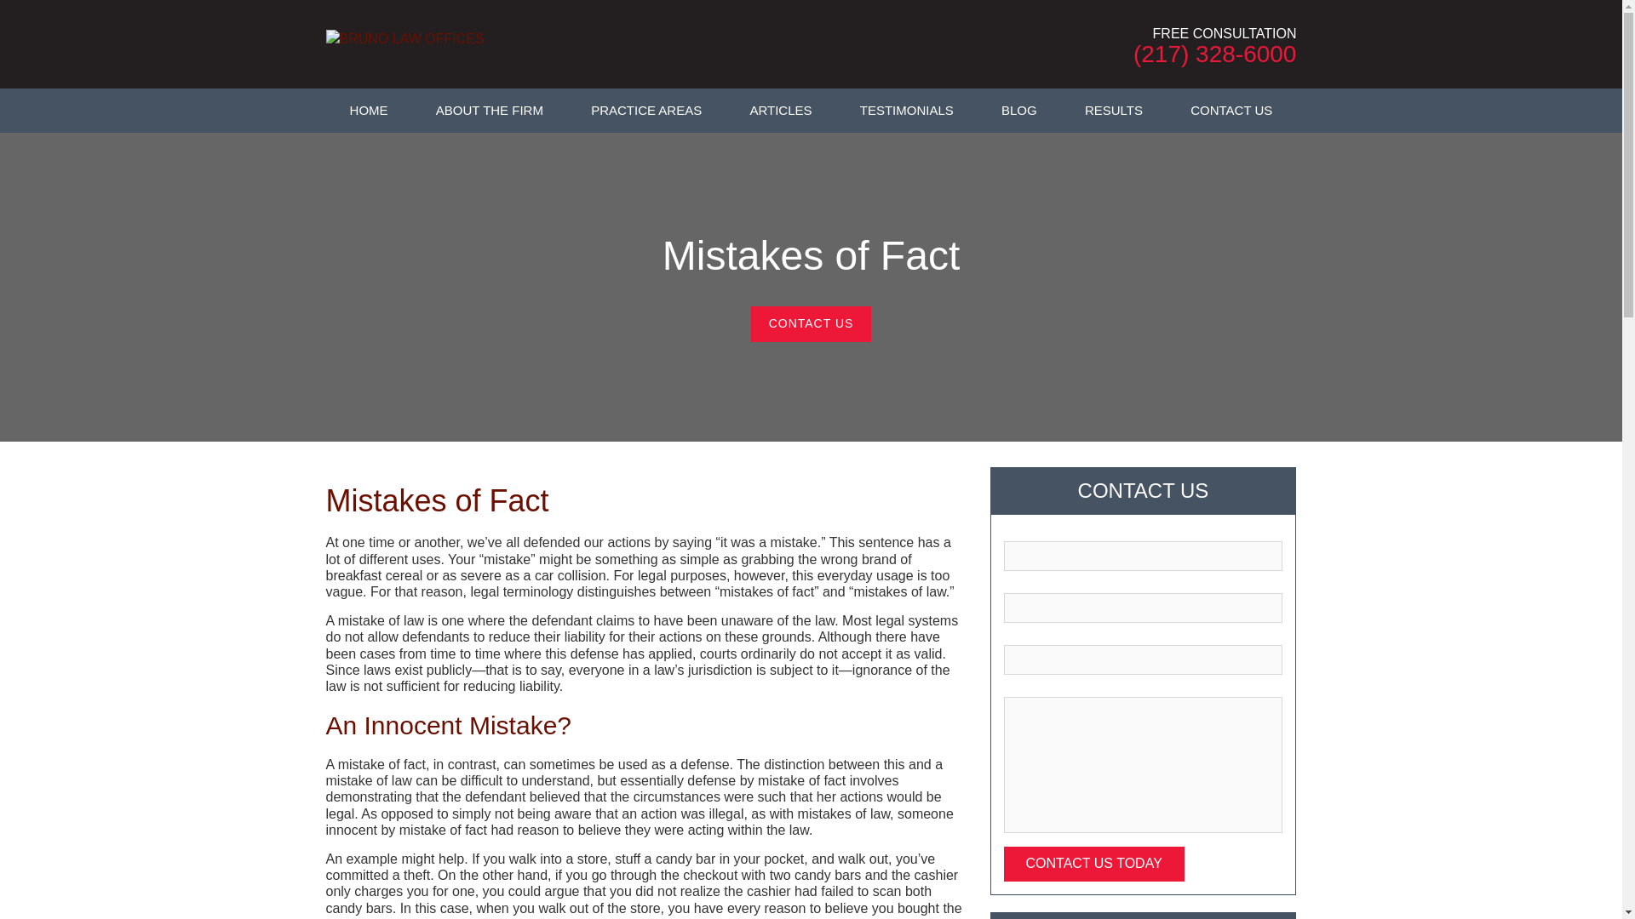  Describe the element at coordinates (368, 110) in the screenshot. I see `HOME` at that location.